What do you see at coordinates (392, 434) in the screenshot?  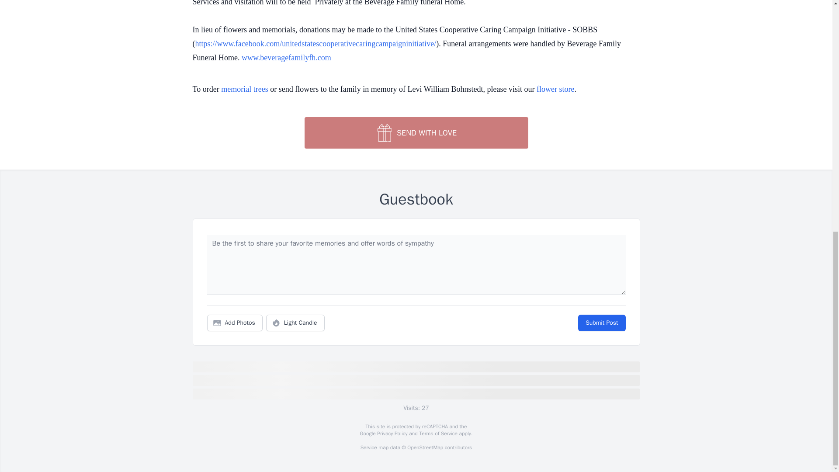 I see `Privacy Policy` at bounding box center [392, 434].